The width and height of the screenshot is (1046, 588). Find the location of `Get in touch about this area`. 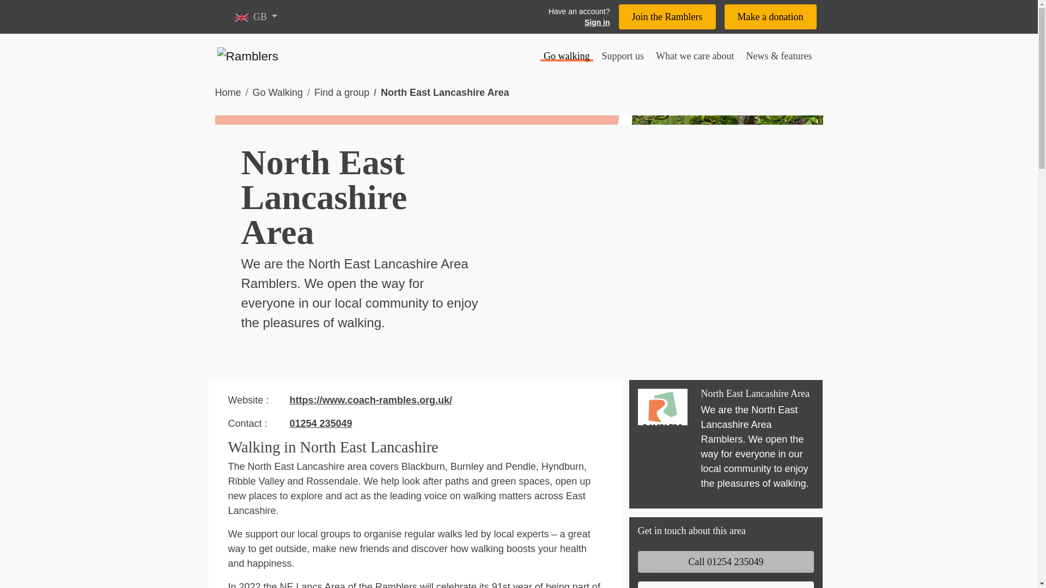

Get in touch about this area is located at coordinates (691, 530).